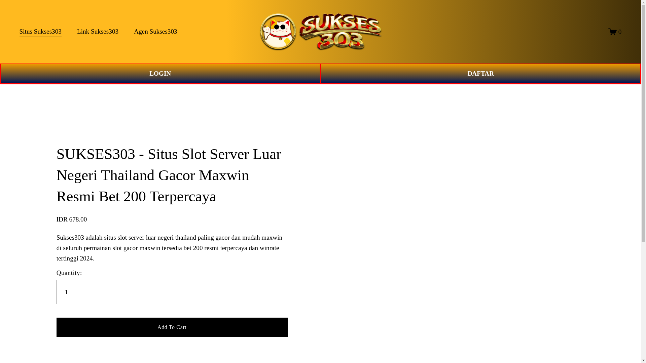  I want to click on LOGIN, so click(160, 74).